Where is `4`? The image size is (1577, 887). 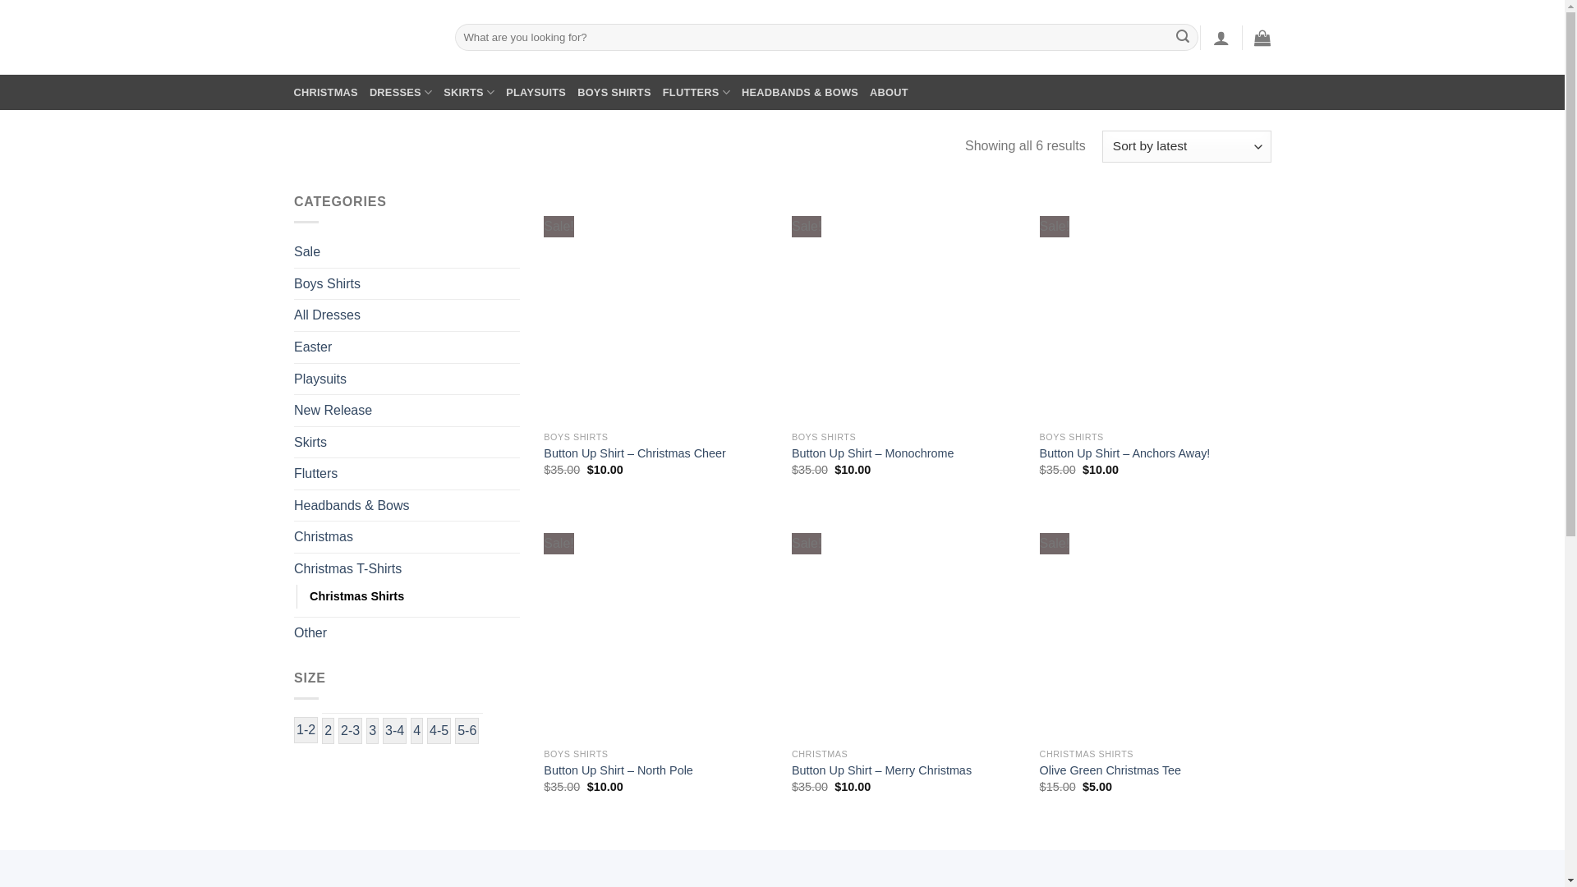
4 is located at coordinates (417, 731).